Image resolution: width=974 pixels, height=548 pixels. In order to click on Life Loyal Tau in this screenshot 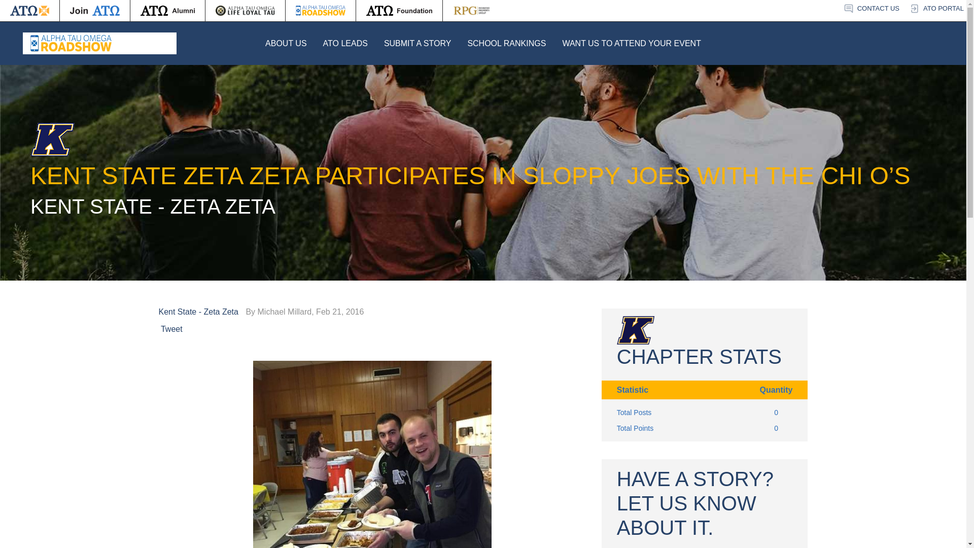, I will do `click(246, 11)`.